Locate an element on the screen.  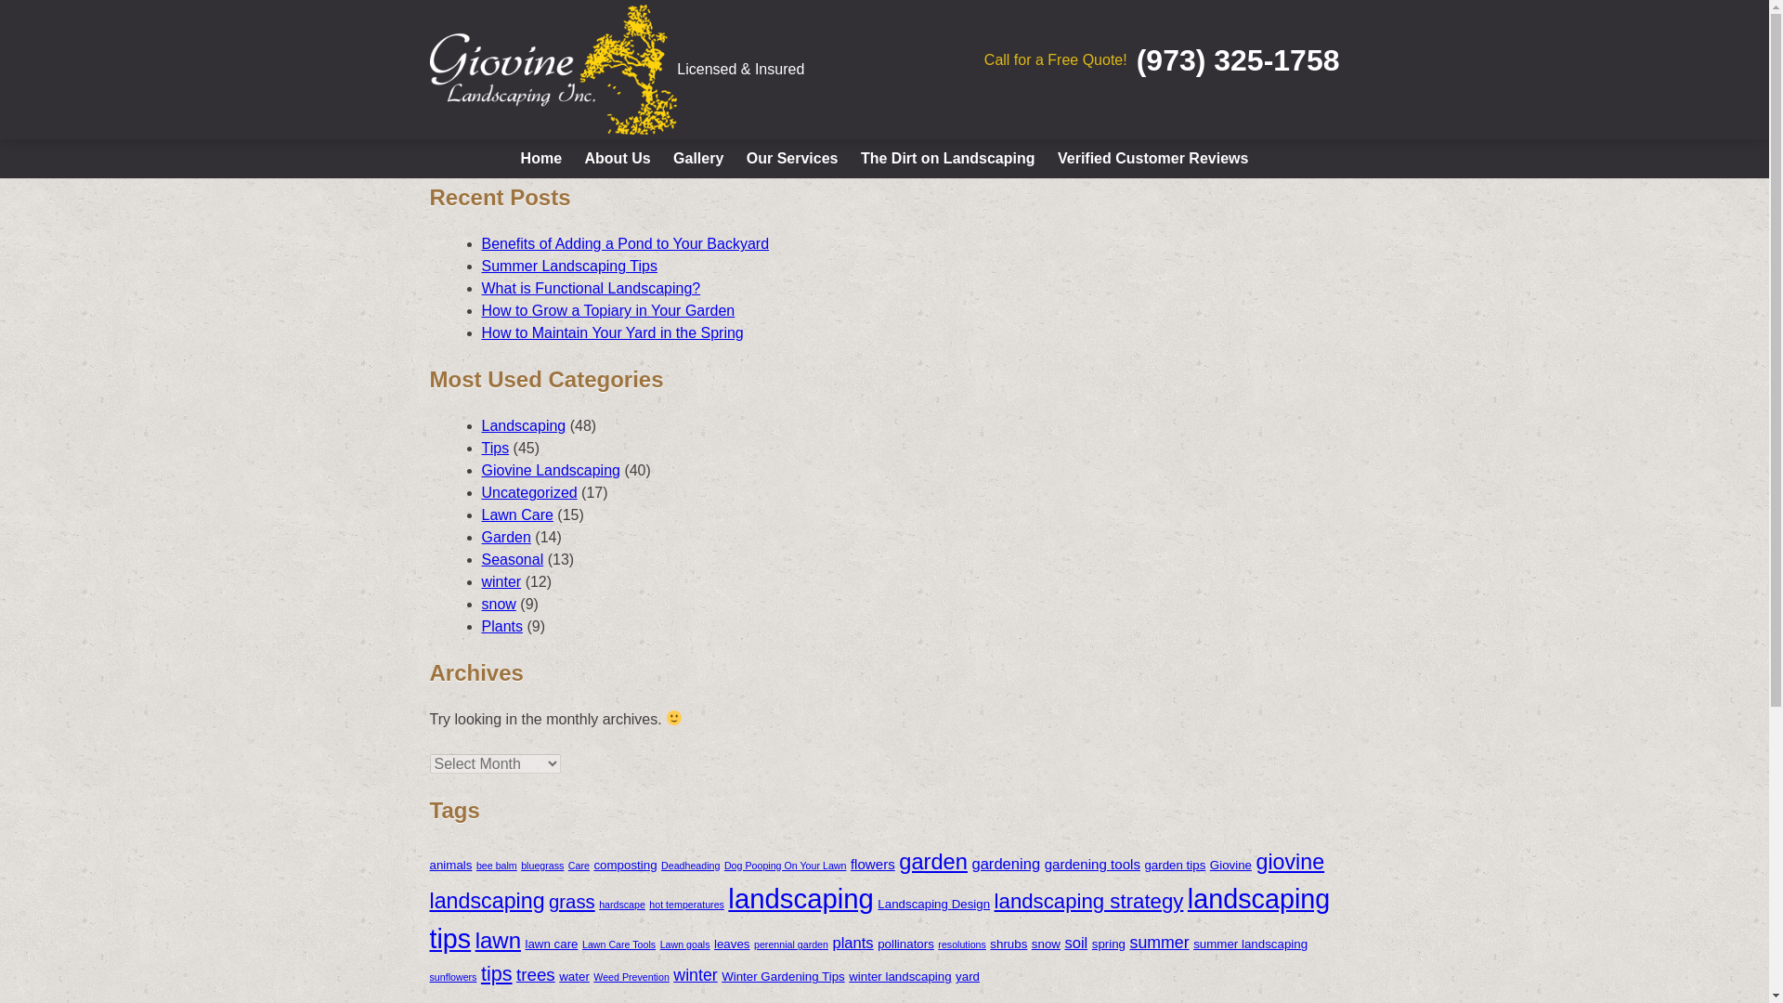
Summer Landscaping Tips is located at coordinates (568, 266).